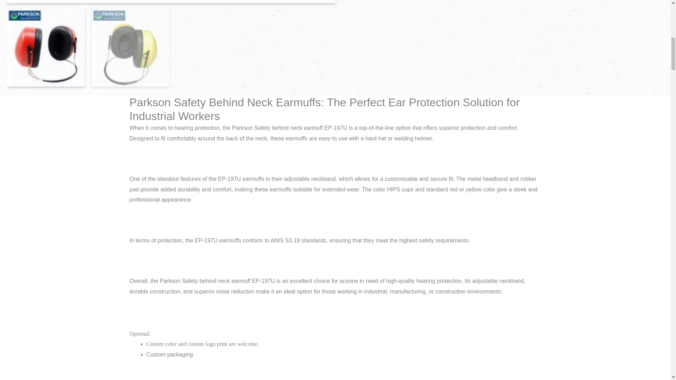 The height and width of the screenshot is (380, 676). What do you see at coordinates (316, 1) in the screenshot?
I see `Parkson Safety Behind neck earmuff EP-197U` at bounding box center [316, 1].